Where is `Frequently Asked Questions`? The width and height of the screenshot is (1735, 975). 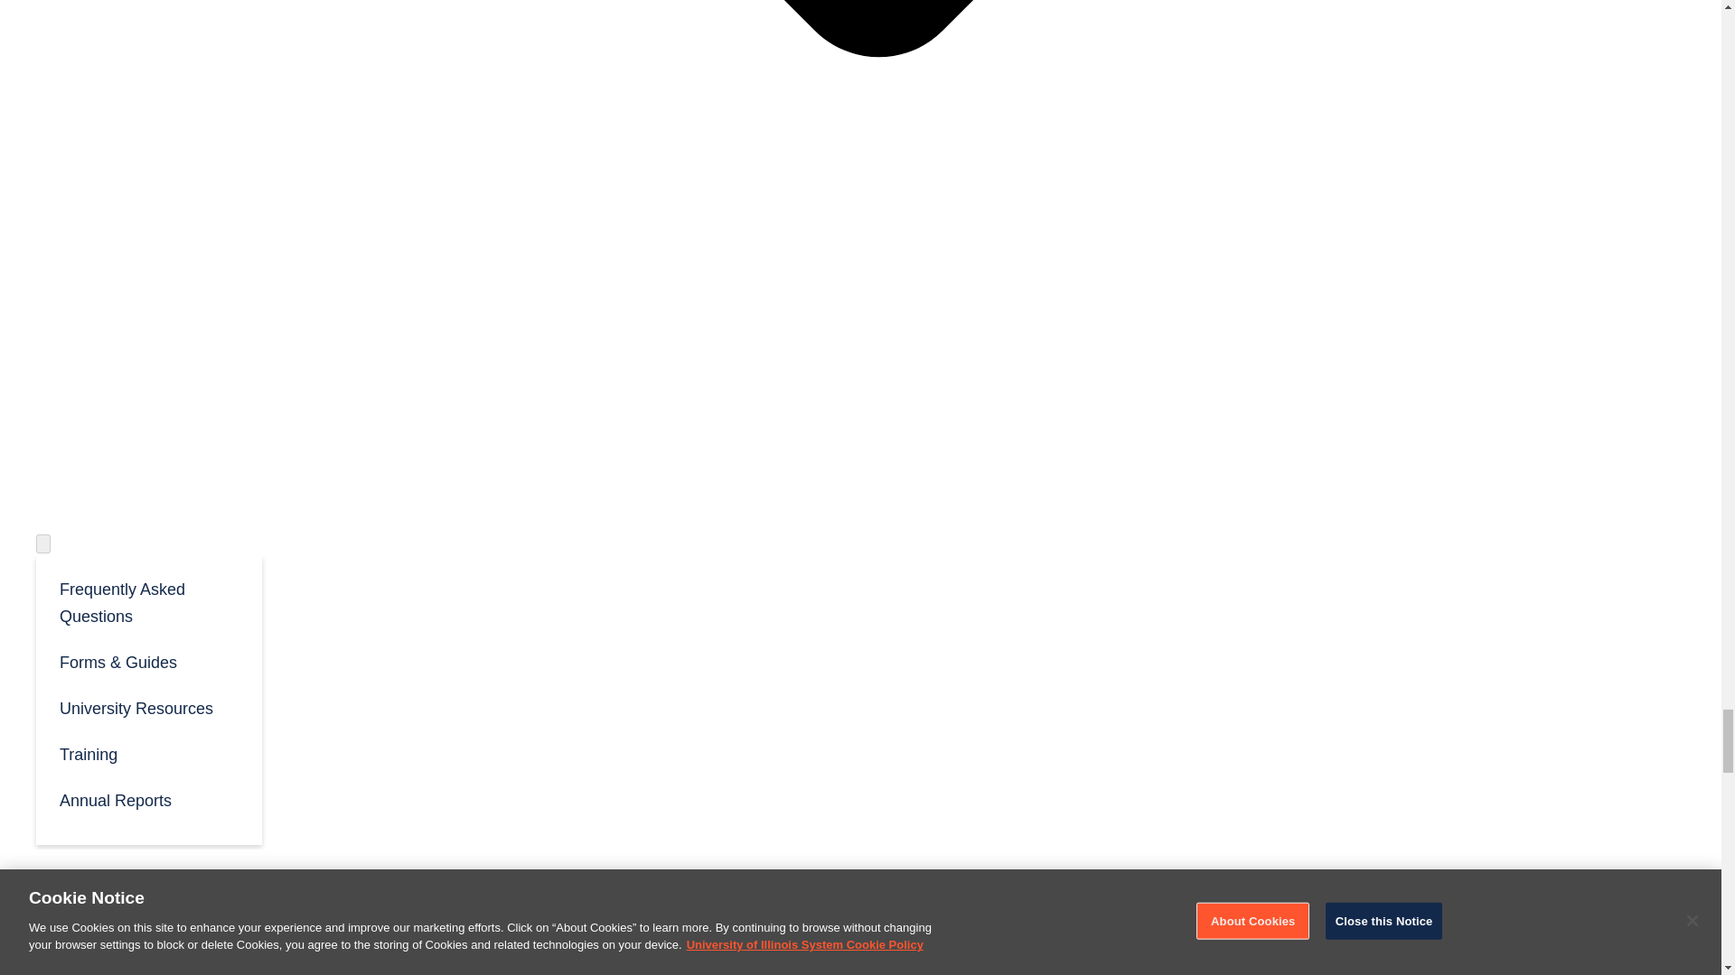 Frequently Asked Questions is located at coordinates (148, 601).